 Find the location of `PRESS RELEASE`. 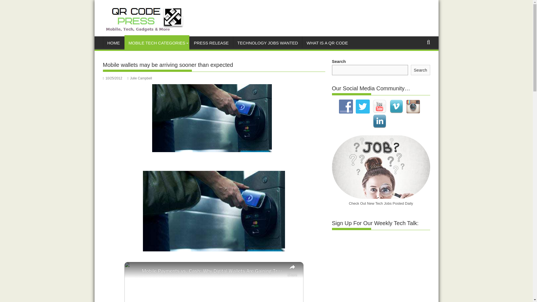

PRESS RELEASE is located at coordinates (211, 43).